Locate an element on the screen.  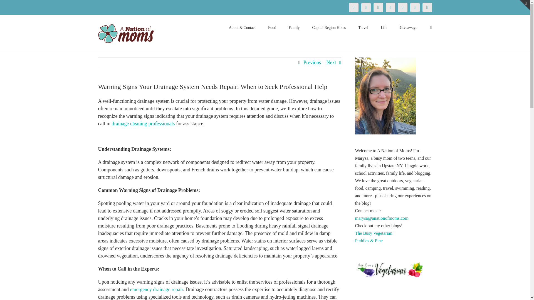
Instagram is located at coordinates (390, 7).